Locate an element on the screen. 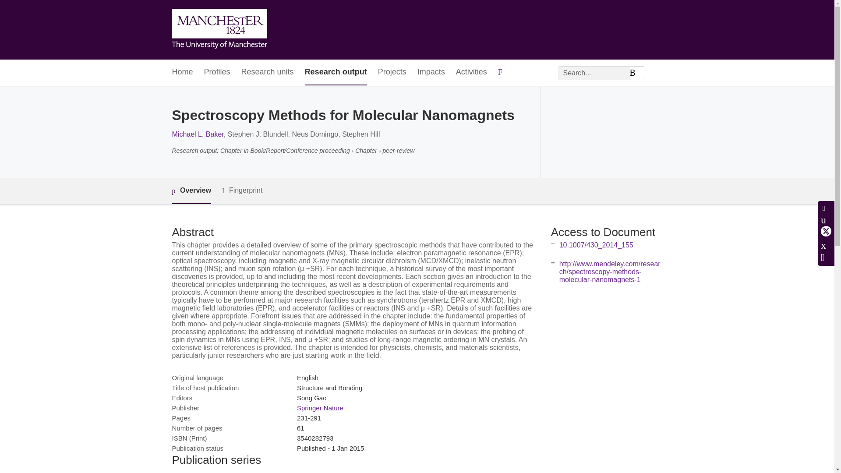 This screenshot has height=473, width=841. Profiles is located at coordinates (217, 73).